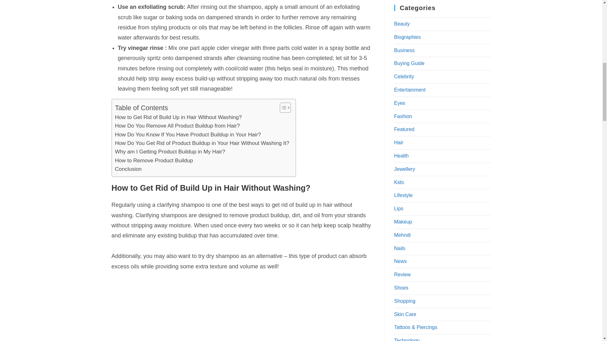 This screenshot has width=607, height=341. Describe the element at coordinates (154, 160) in the screenshot. I see `How to Remove Product Buildup` at that location.